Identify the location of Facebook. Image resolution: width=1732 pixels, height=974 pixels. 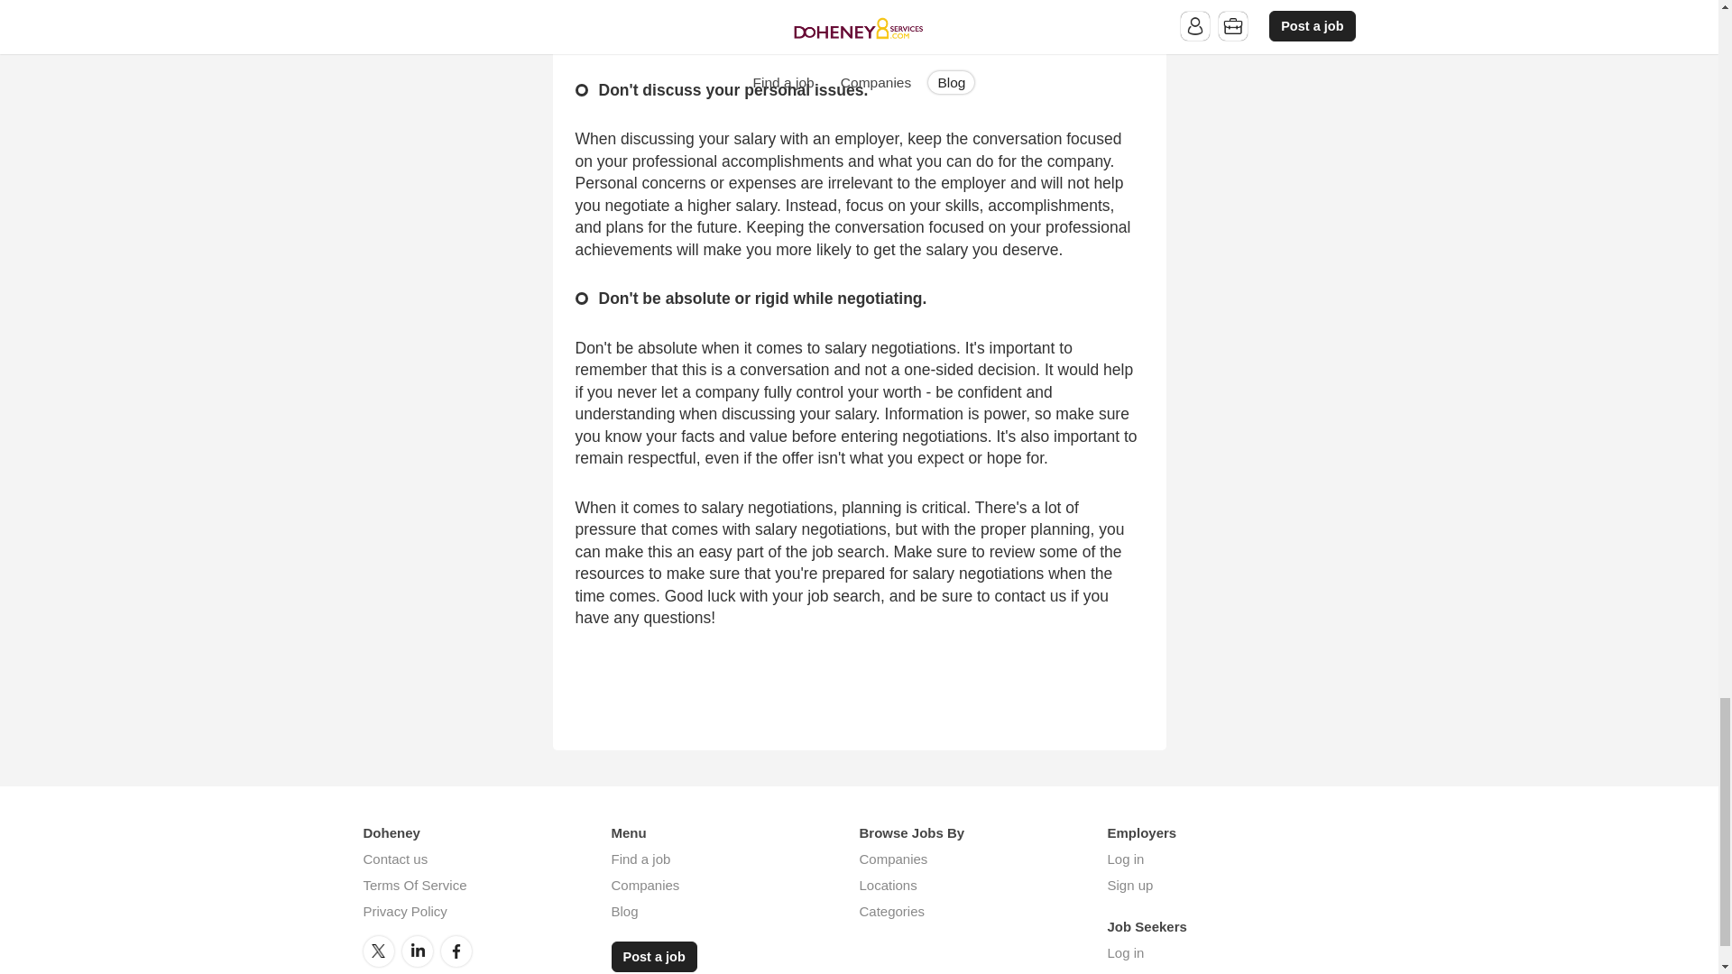
(456, 951).